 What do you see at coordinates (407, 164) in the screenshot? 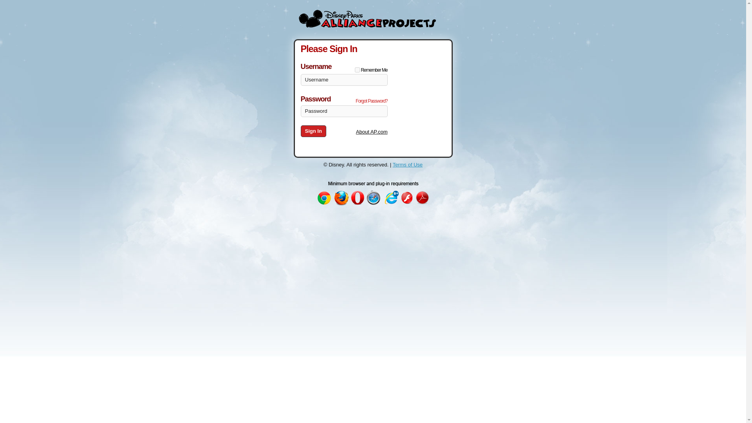
I see `Terms of Use` at bounding box center [407, 164].